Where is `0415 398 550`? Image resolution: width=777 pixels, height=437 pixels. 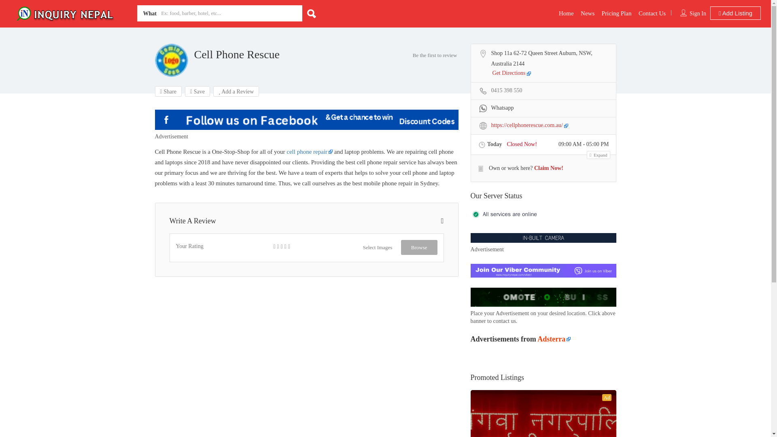 0415 398 550 is located at coordinates (507, 91).